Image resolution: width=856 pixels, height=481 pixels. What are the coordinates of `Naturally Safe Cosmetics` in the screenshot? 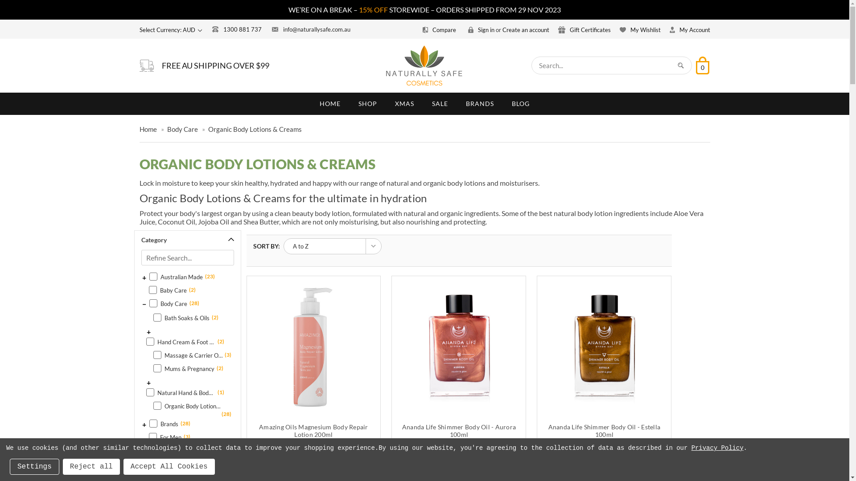 It's located at (424, 66).